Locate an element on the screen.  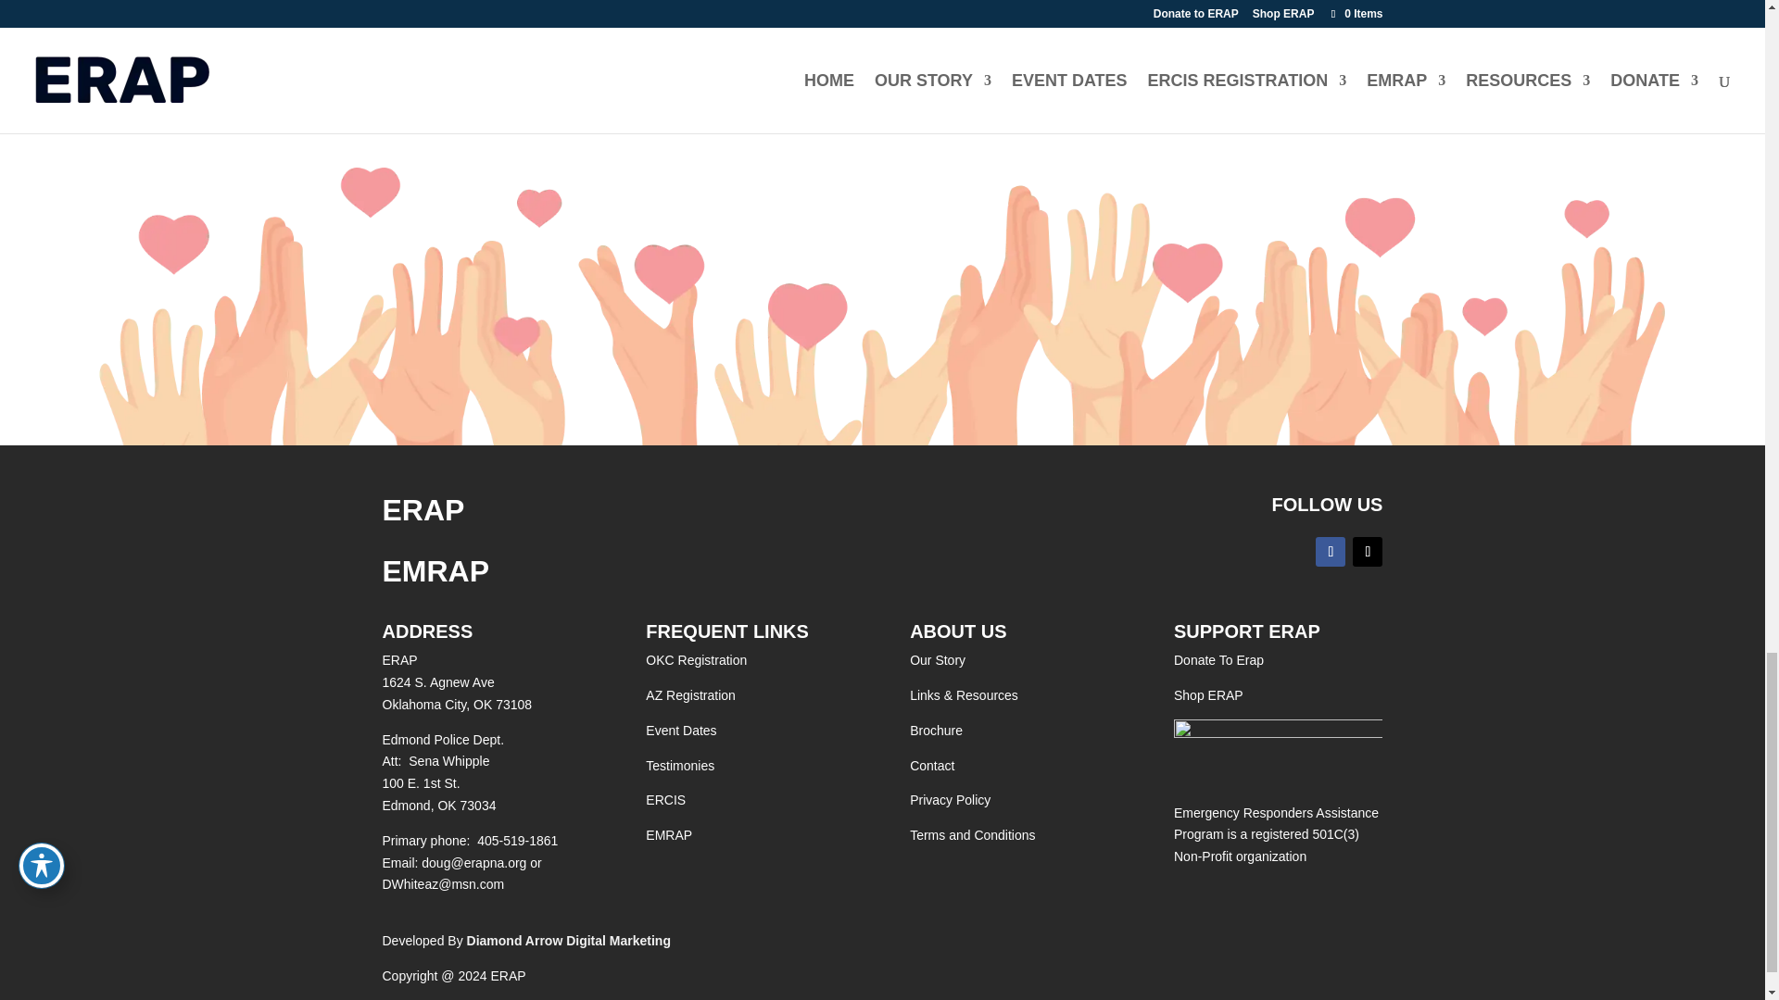
Follow on Facebook is located at coordinates (1331, 552).